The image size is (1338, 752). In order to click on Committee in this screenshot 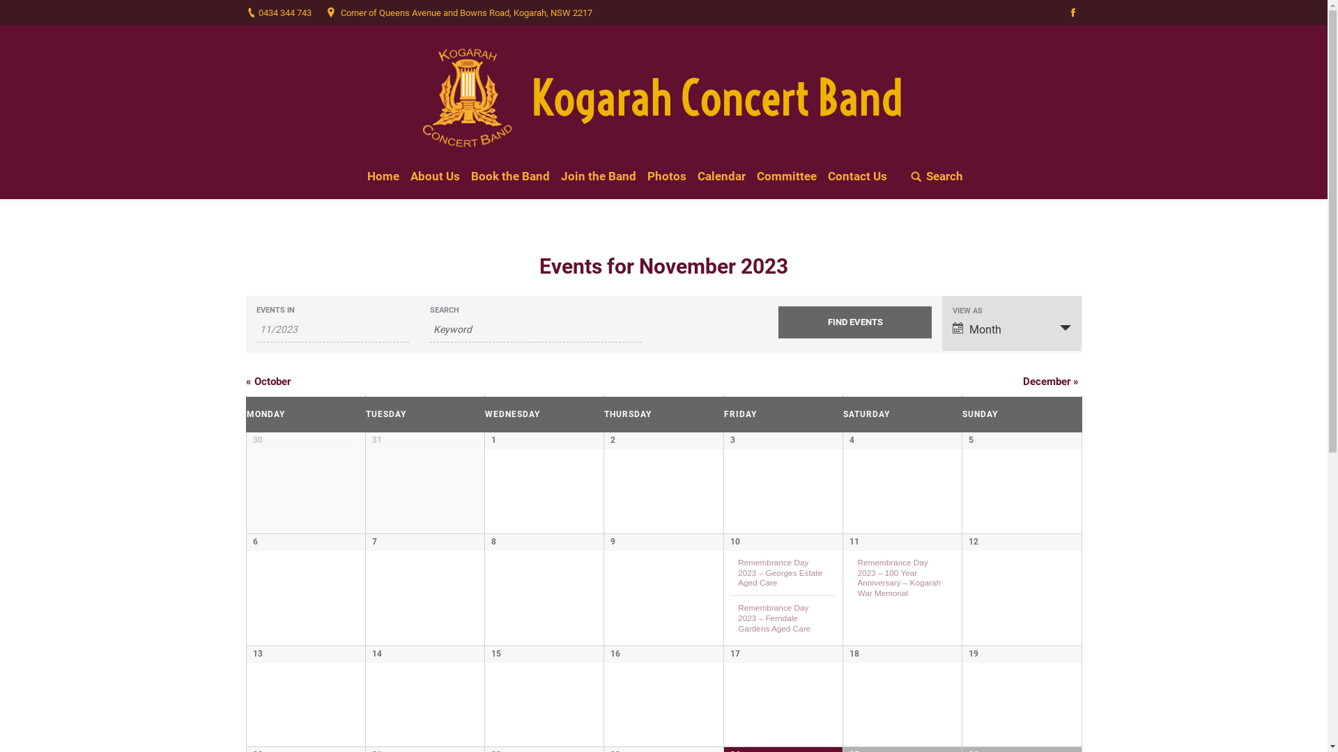, I will do `click(787, 177)`.